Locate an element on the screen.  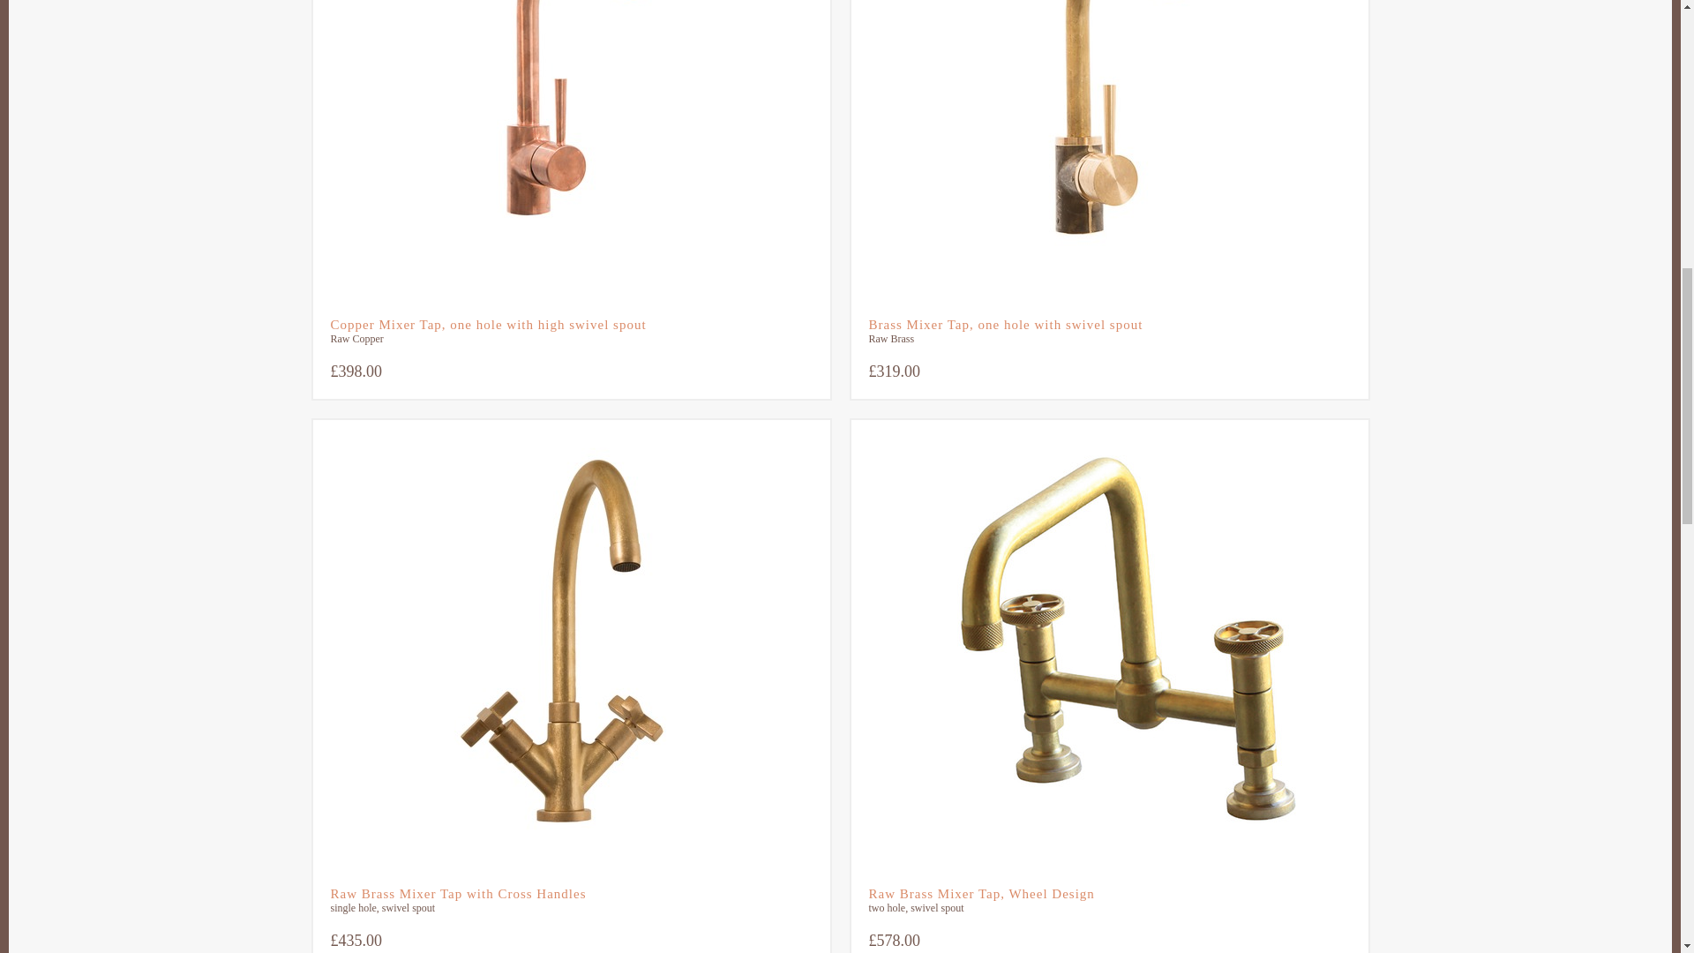
Copper Mixer Tap, one hole with high swivel spout is located at coordinates (570, 325).